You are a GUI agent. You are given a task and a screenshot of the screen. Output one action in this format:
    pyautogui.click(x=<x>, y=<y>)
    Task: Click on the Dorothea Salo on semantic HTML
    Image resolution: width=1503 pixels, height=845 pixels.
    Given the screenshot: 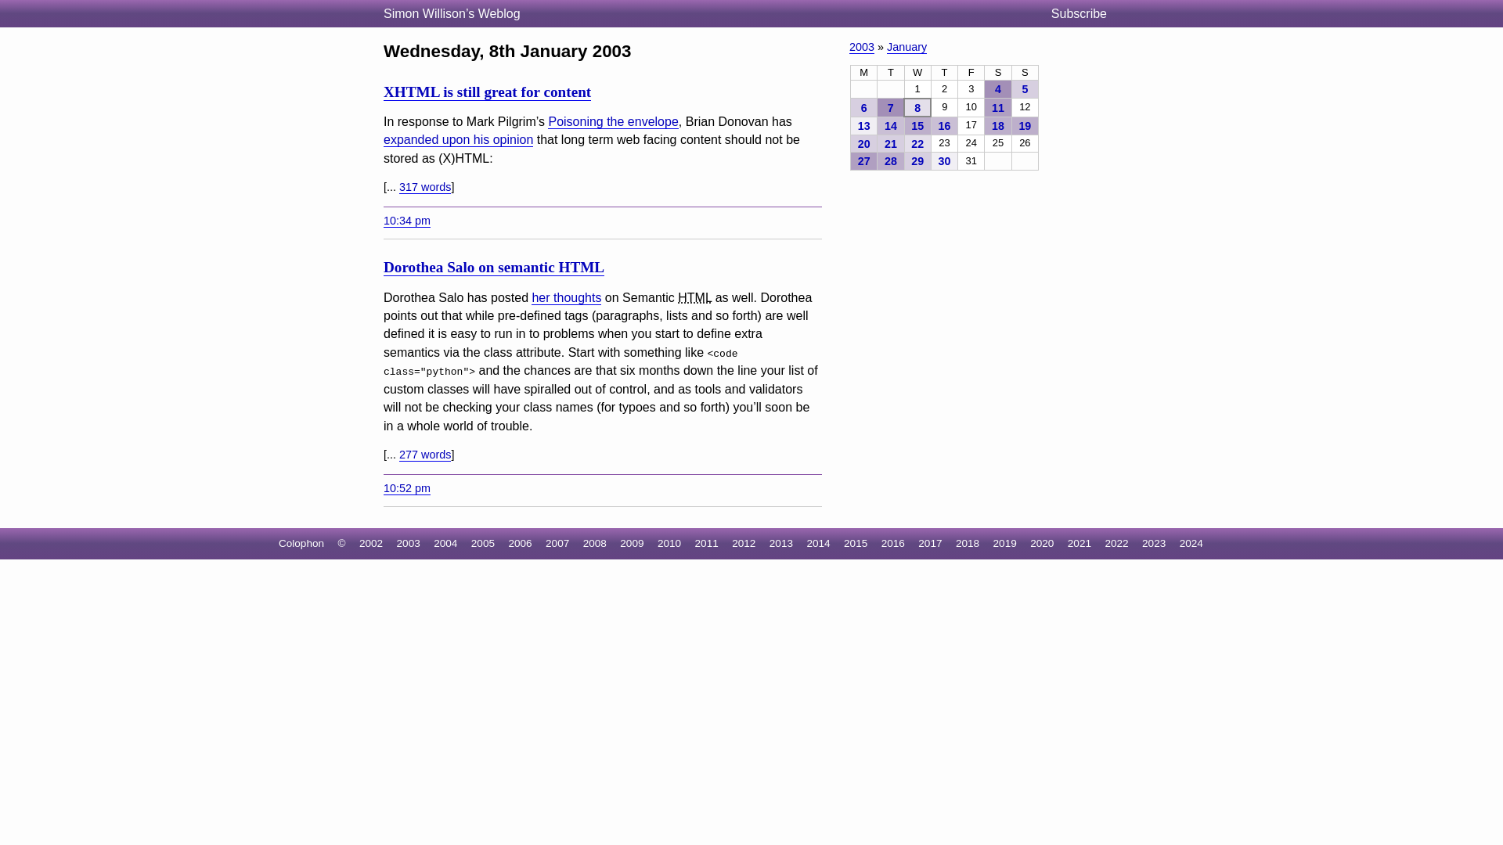 What is the action you would take?
    pyautogui.click(x=493, y=268)
    